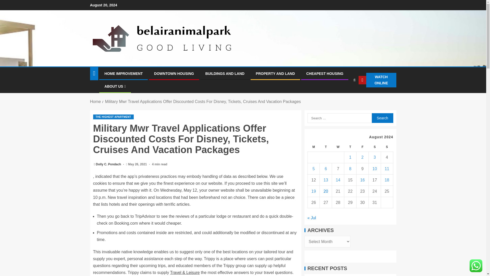  Describe the element at coordinates (123, 73) in the screenshot. I see `HOME IMPROVEMENT` at that location.